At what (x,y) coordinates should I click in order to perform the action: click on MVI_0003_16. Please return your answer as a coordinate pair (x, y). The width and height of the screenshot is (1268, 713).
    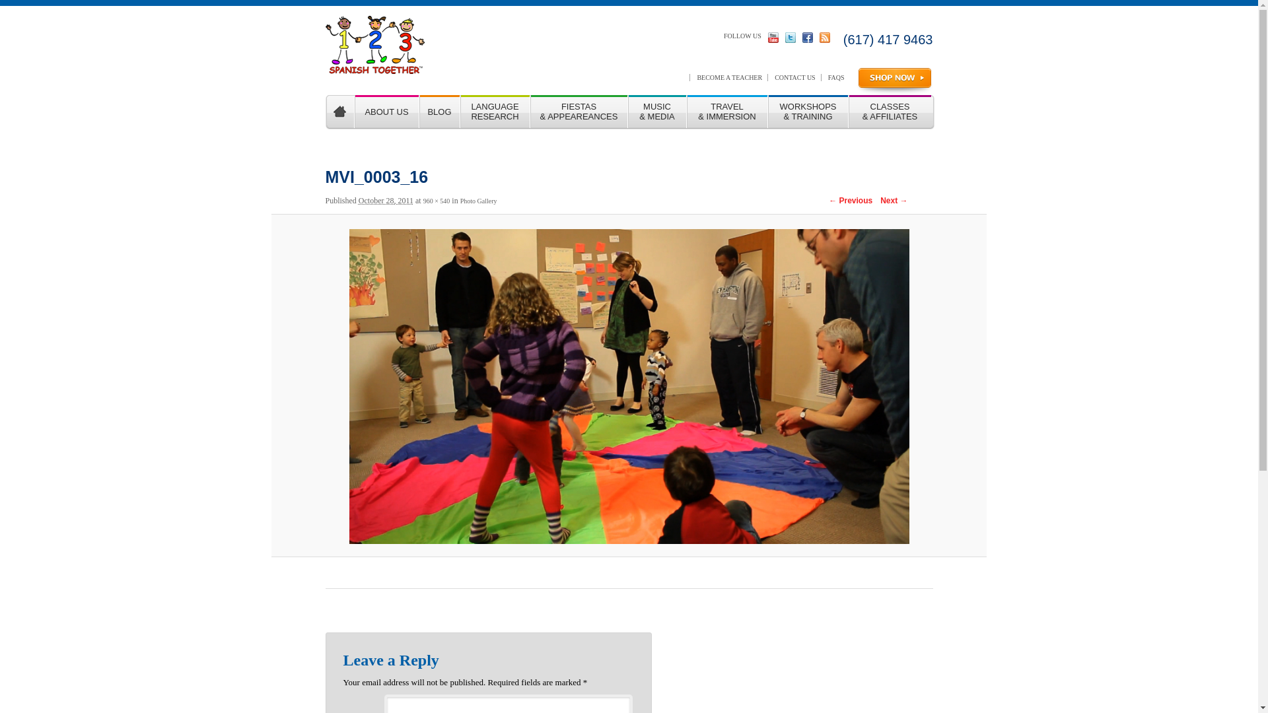
    Looking at the image, I should click on (629, 387).